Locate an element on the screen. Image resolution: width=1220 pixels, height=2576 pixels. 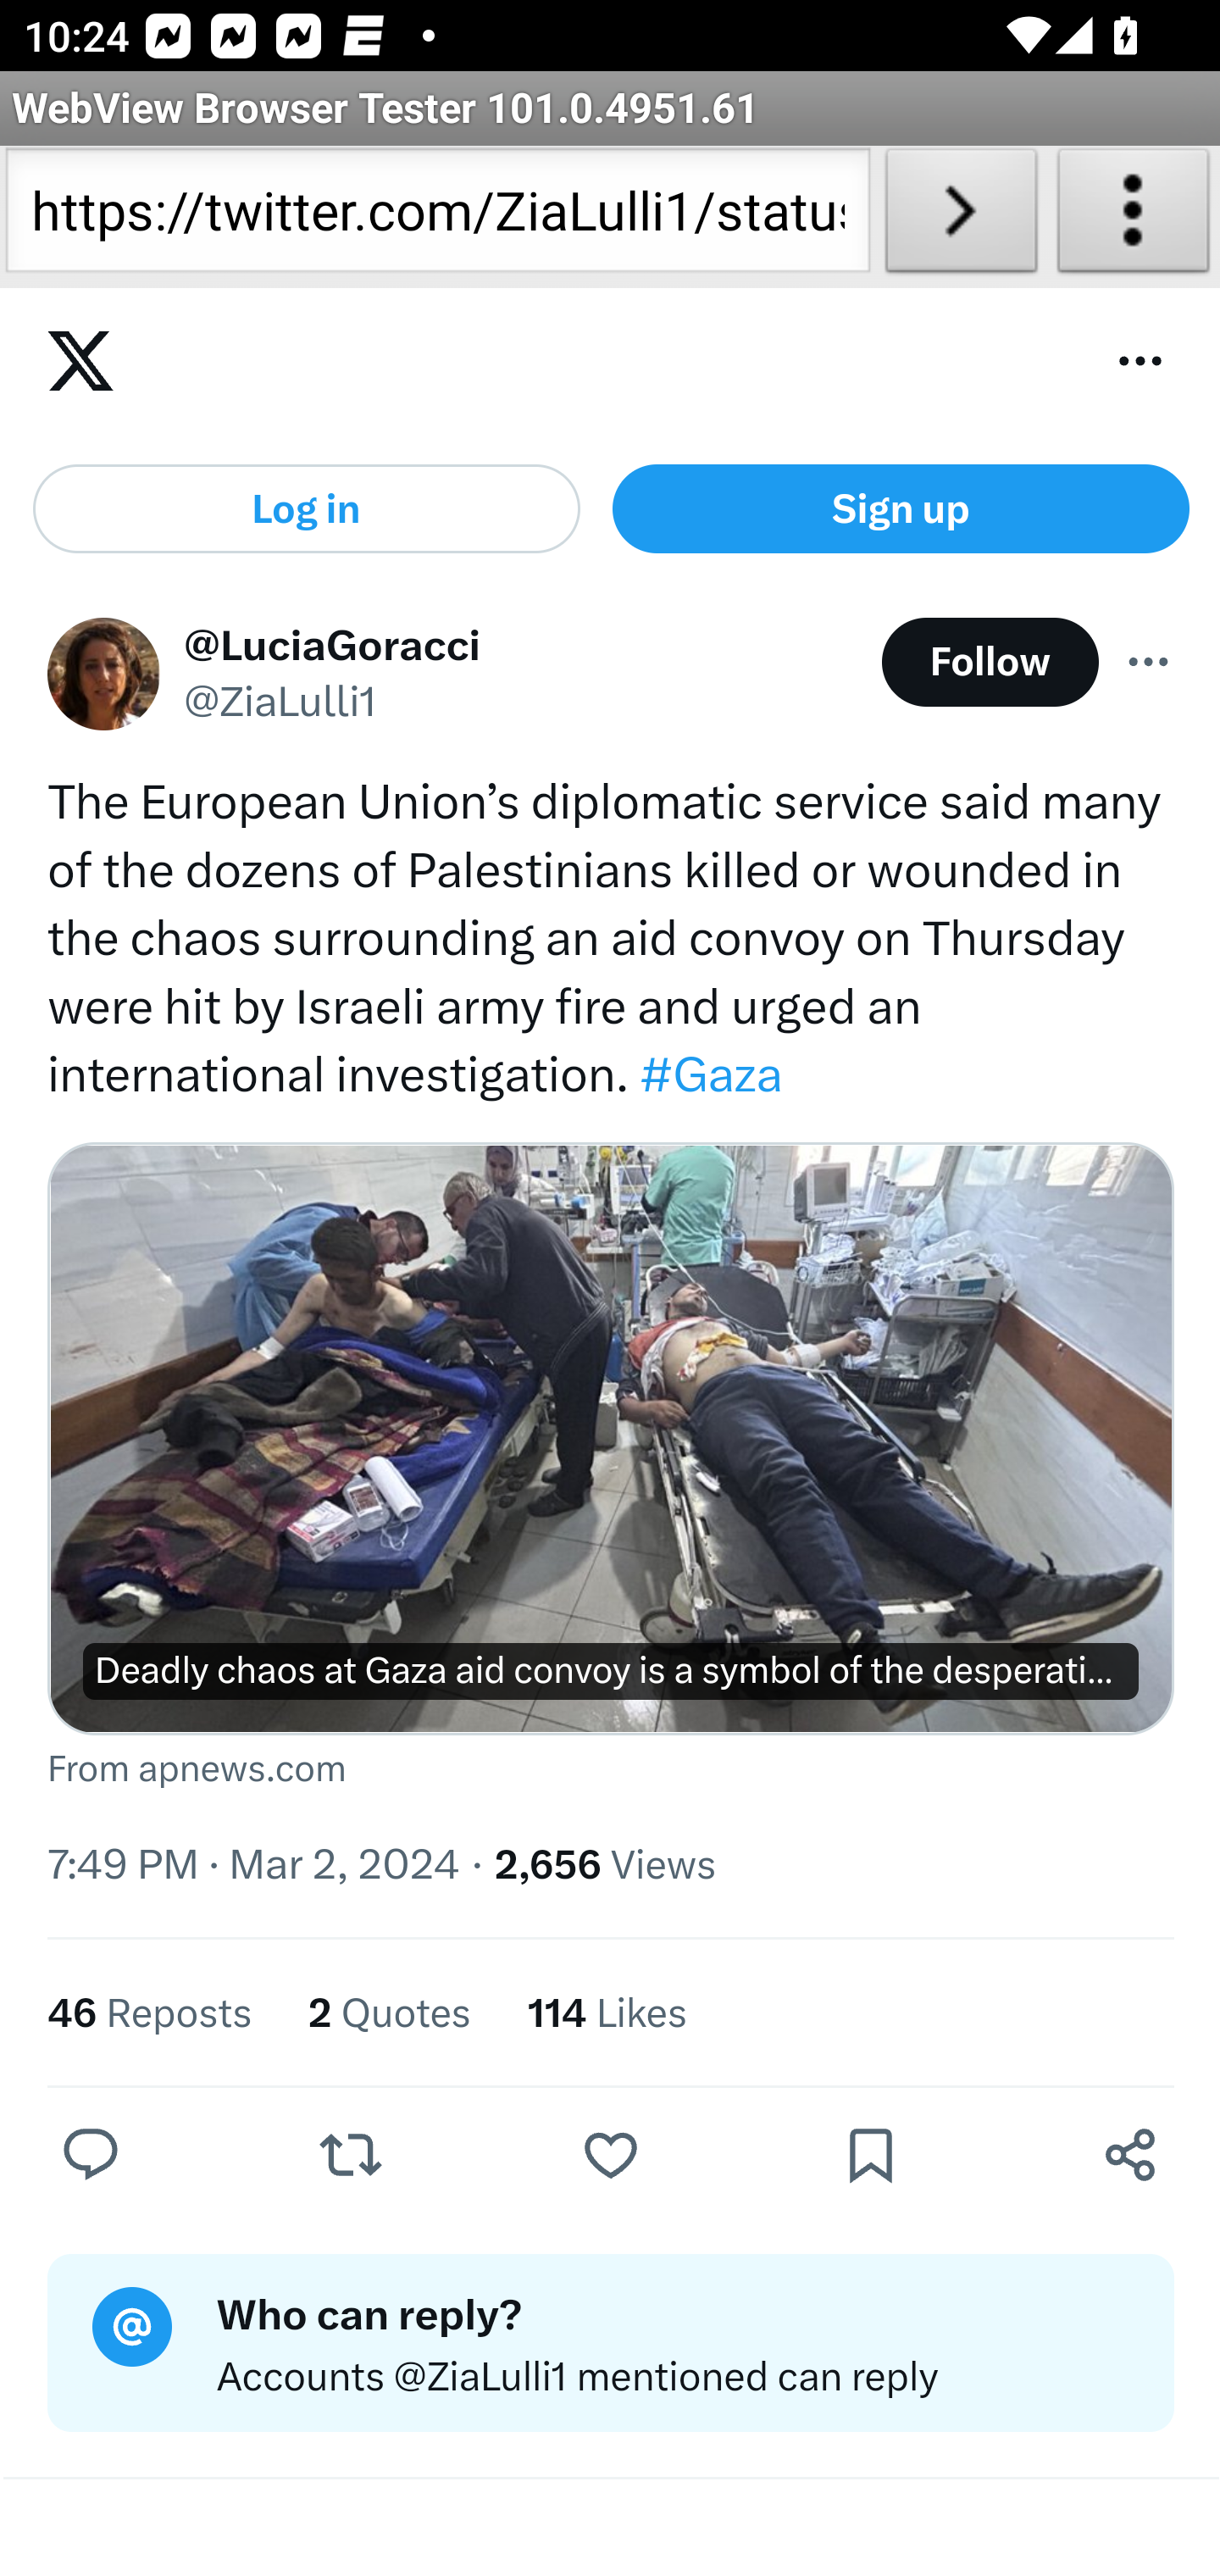
Follow @ZiaLulli1 is located at coordinates (990, 661).